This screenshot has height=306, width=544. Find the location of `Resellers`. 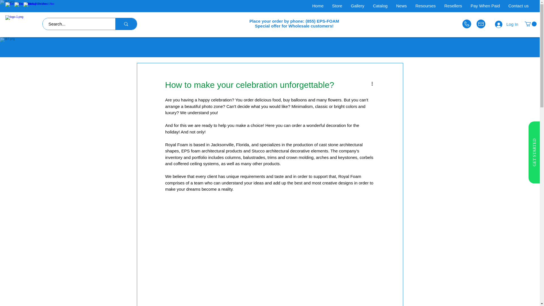

Resellers is located at coordinates (453, 6).